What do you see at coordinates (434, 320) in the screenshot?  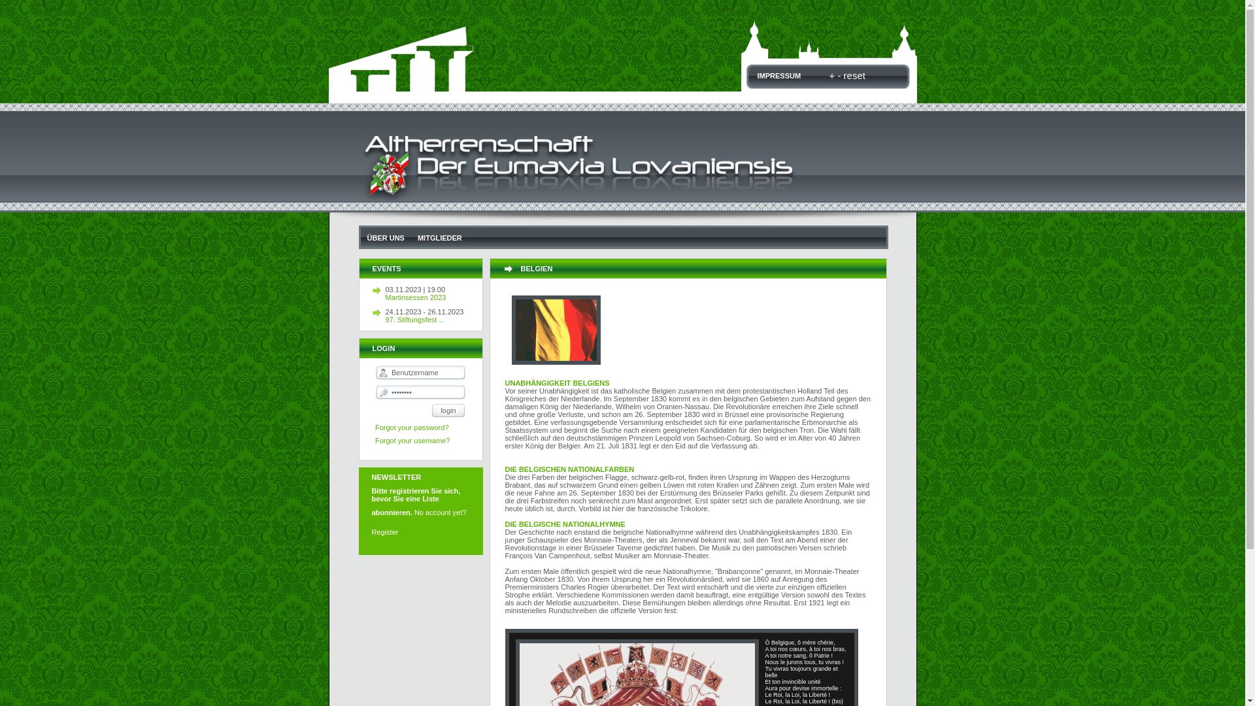 I see `97. Stiftungsfest ...` at bounding box center [434, 320].